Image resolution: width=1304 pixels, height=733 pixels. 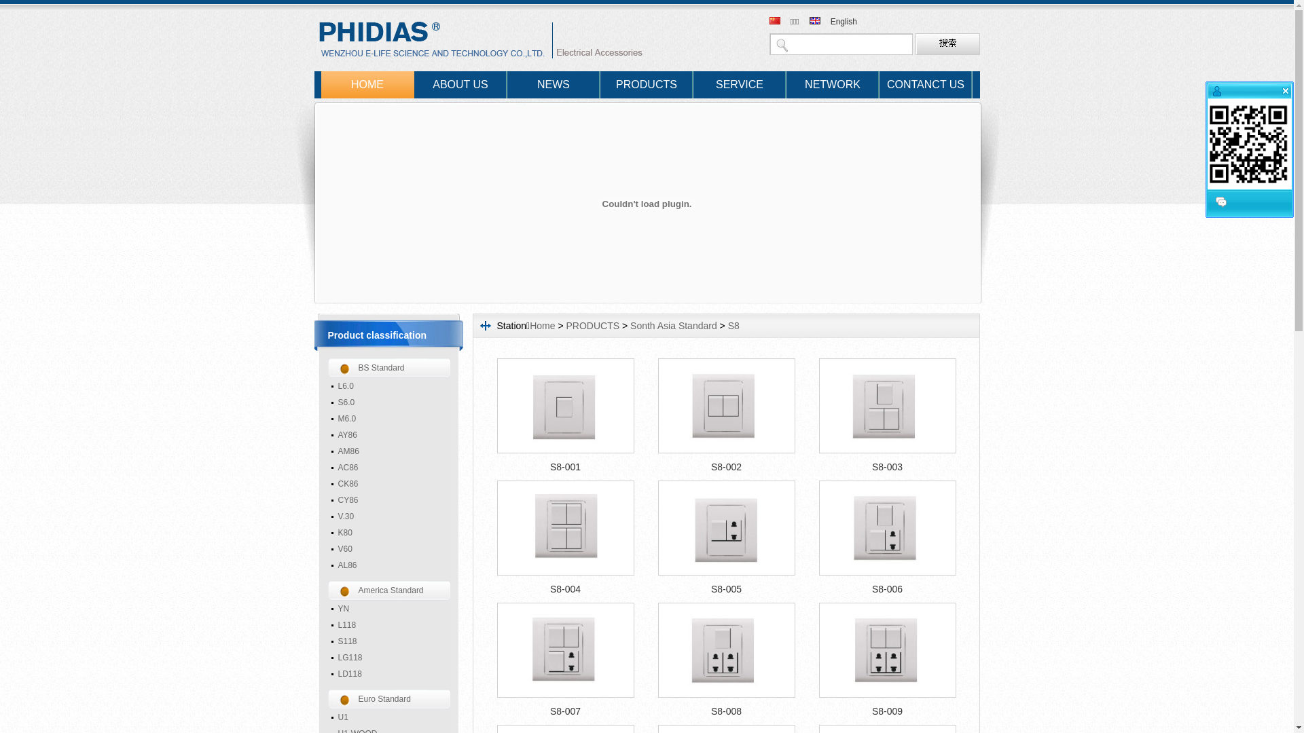 I want to click on CONTANCT US, so click(x=925, y=85).